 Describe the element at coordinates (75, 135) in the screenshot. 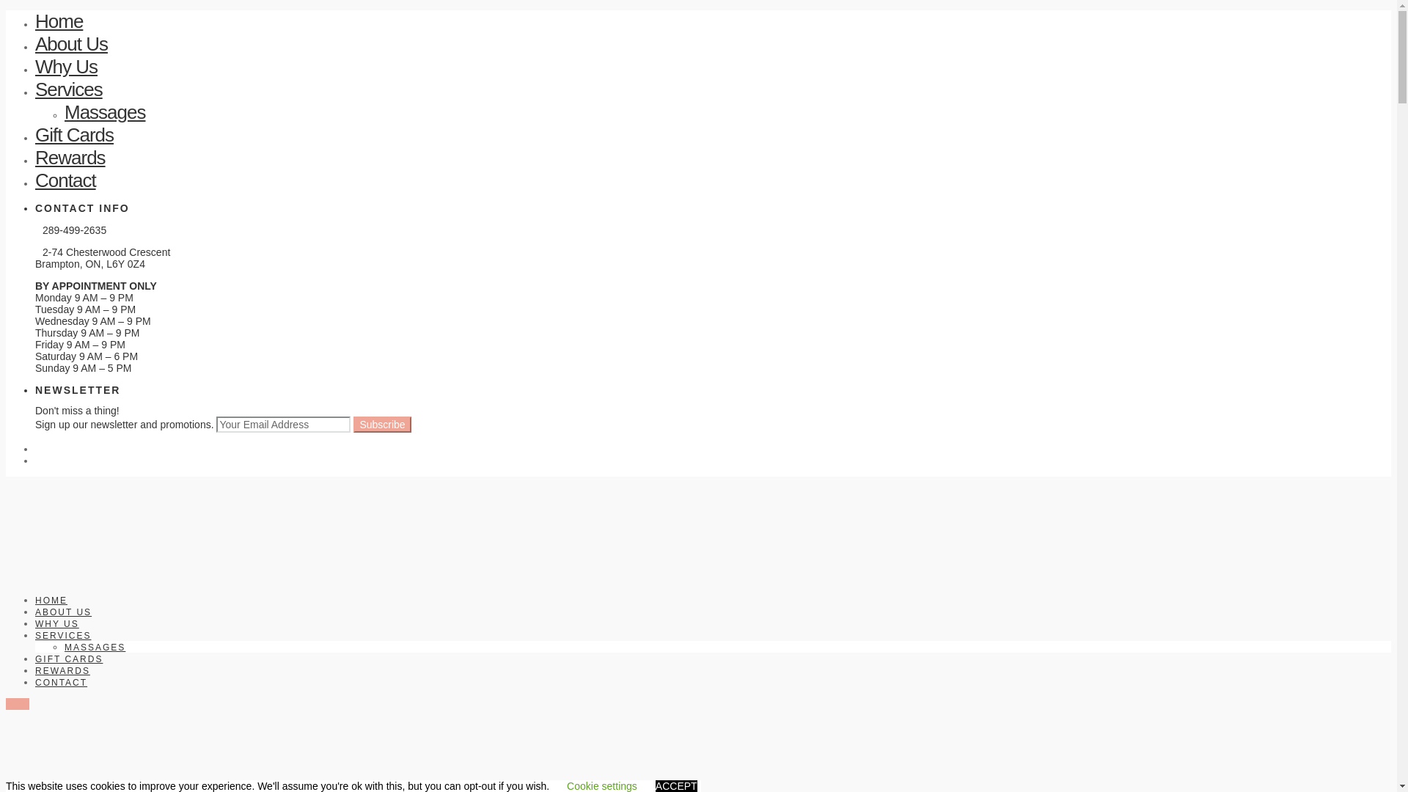

I see `Gift Cards` at that location.